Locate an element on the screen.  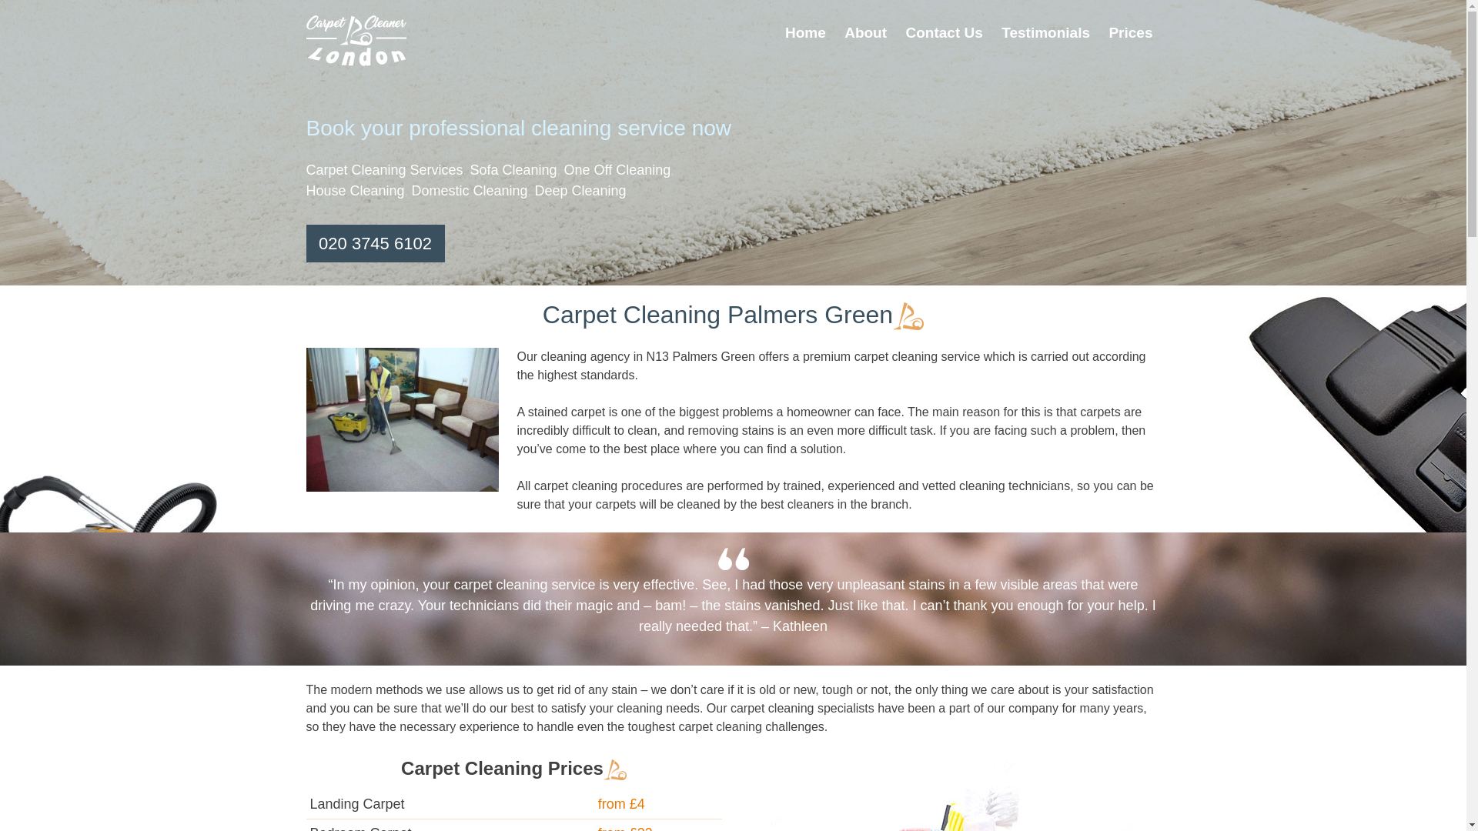
About is located at coordinates (865, 34).